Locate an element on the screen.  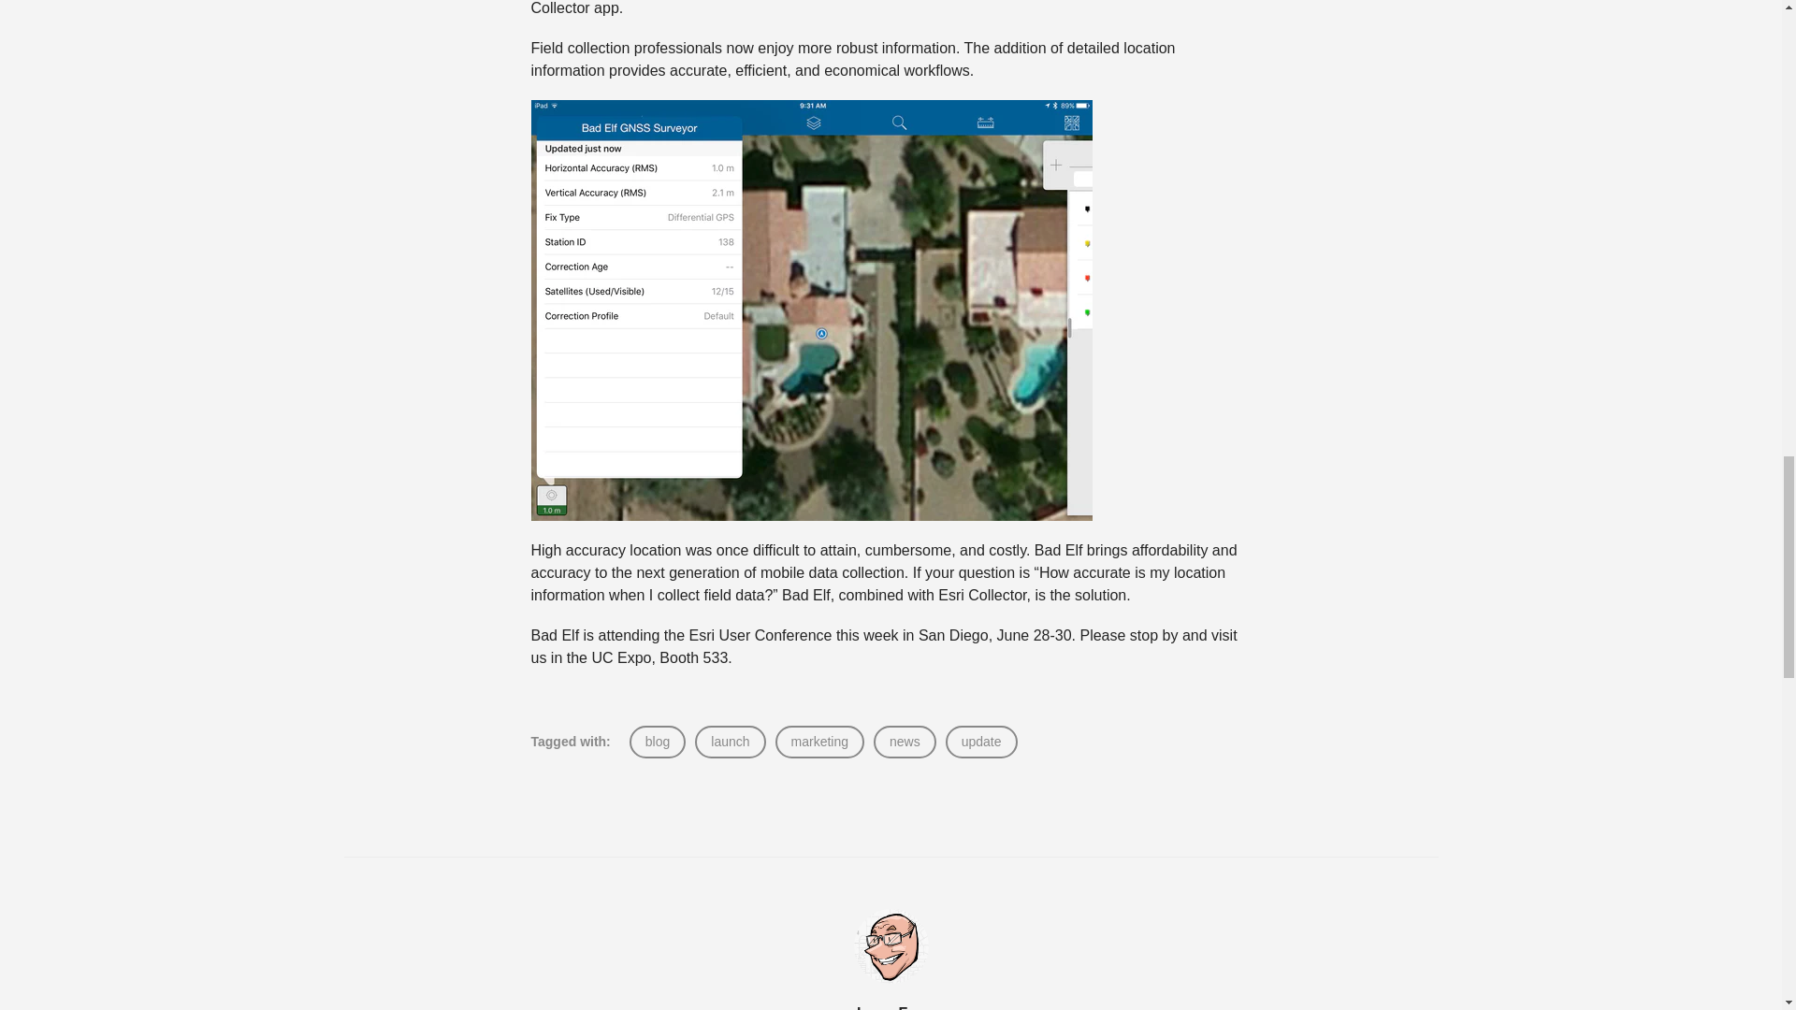
Show articles tagged launch is located at coordinates (730, 742).